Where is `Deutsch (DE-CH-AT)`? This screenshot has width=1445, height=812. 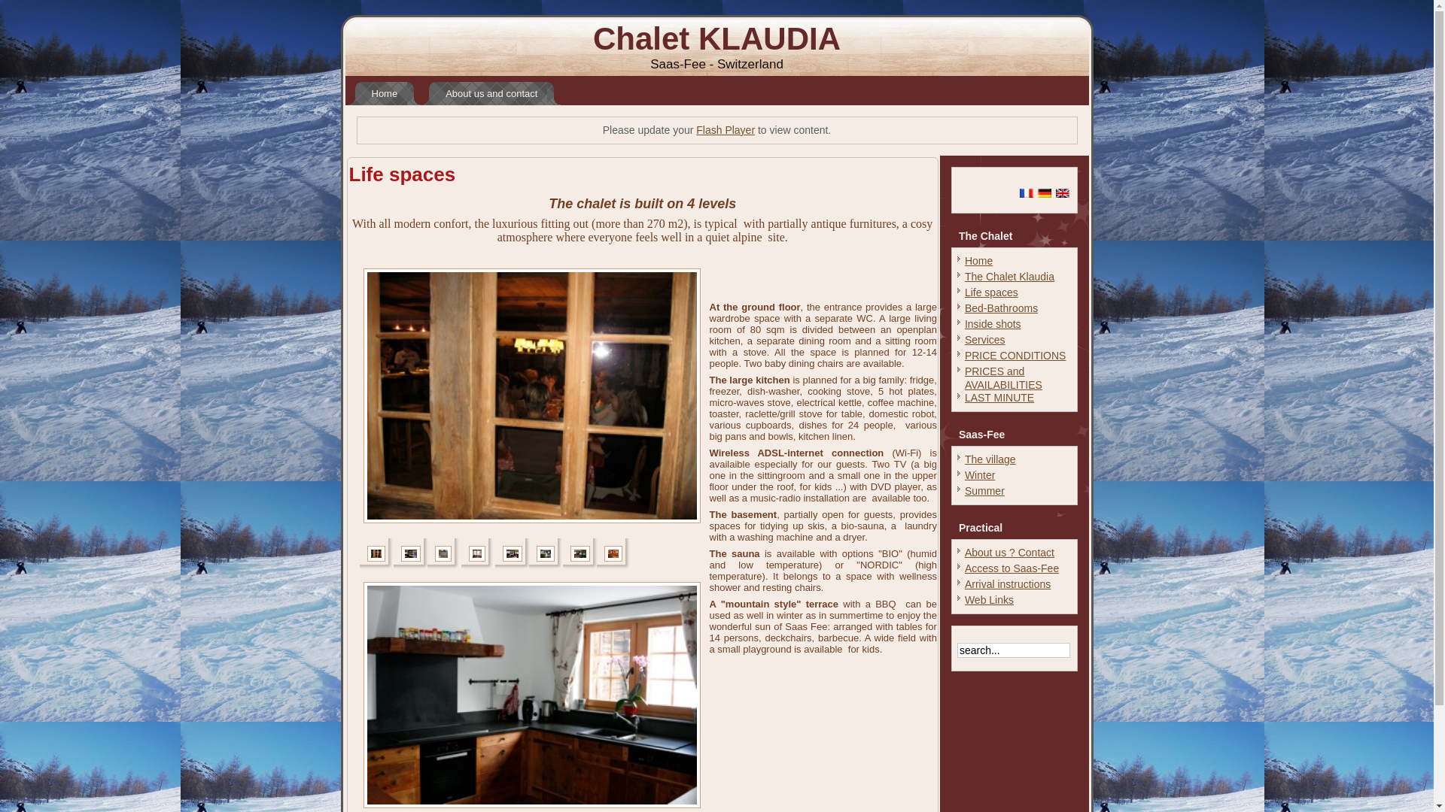
Deutsch (DE-CH-AT) is located at coordinates (1045, 193).